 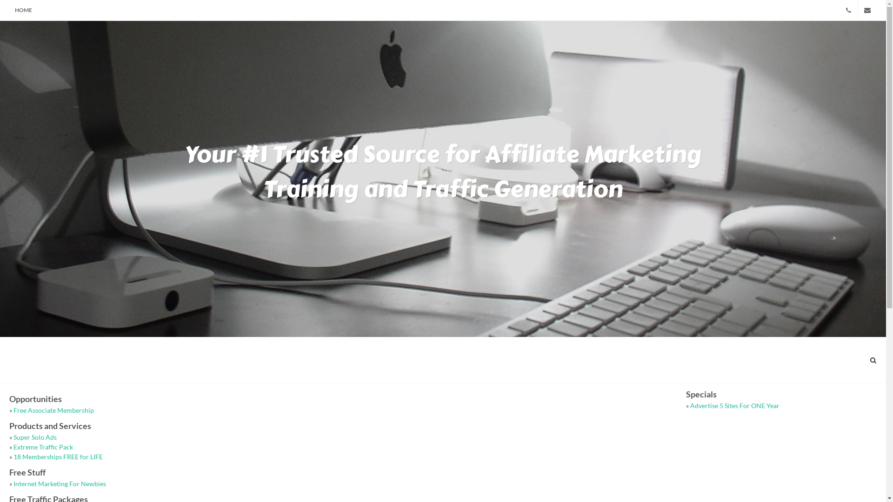 What do you see at coordinates (58, 456) in the screenshot?
I see `18 Memberships FREE for LIFE` at bounding box center [58, 456].